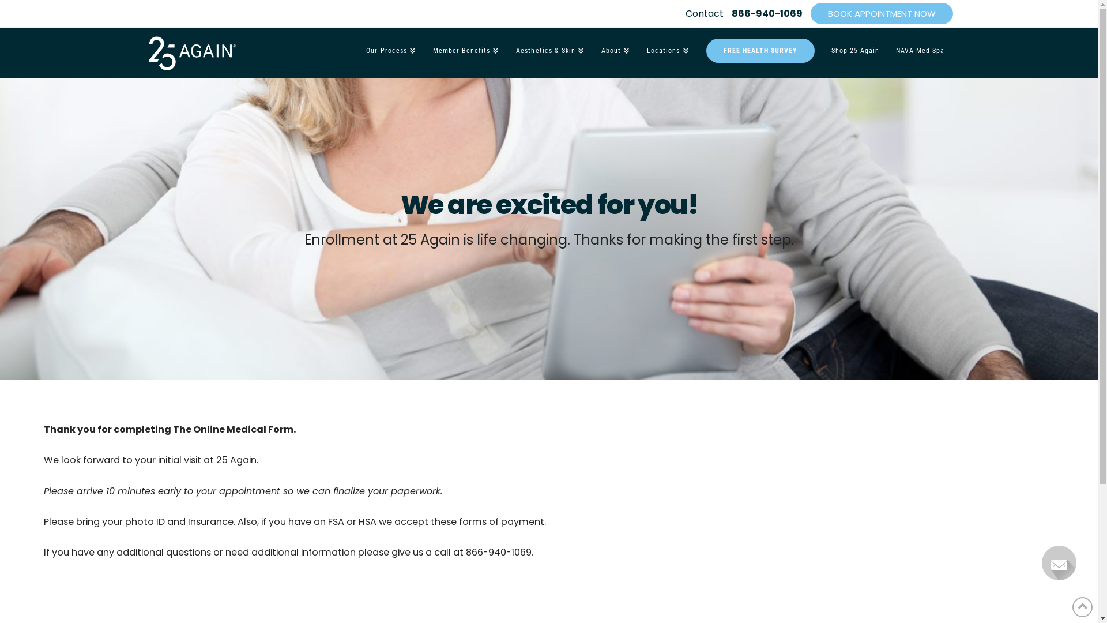 Image resolution: width=1107 pixels, height=623 pixels. What do you see at coordinates (668, 50) in the screenshot?
I see `Locations` at bounding box center [668, 50].